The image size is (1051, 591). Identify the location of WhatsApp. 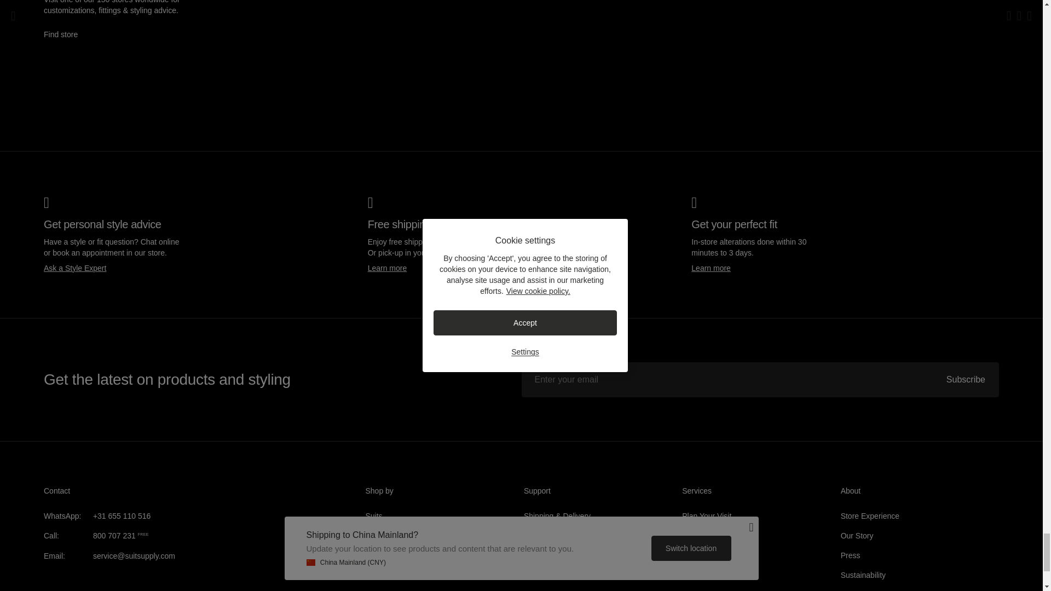
(122, 516).